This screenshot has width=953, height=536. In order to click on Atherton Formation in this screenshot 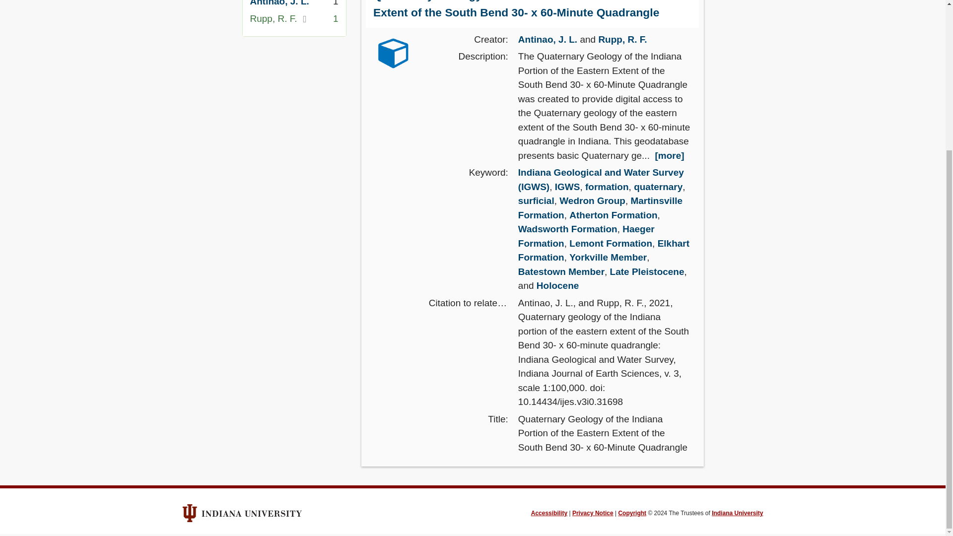, I will do `click(613, 215)`.